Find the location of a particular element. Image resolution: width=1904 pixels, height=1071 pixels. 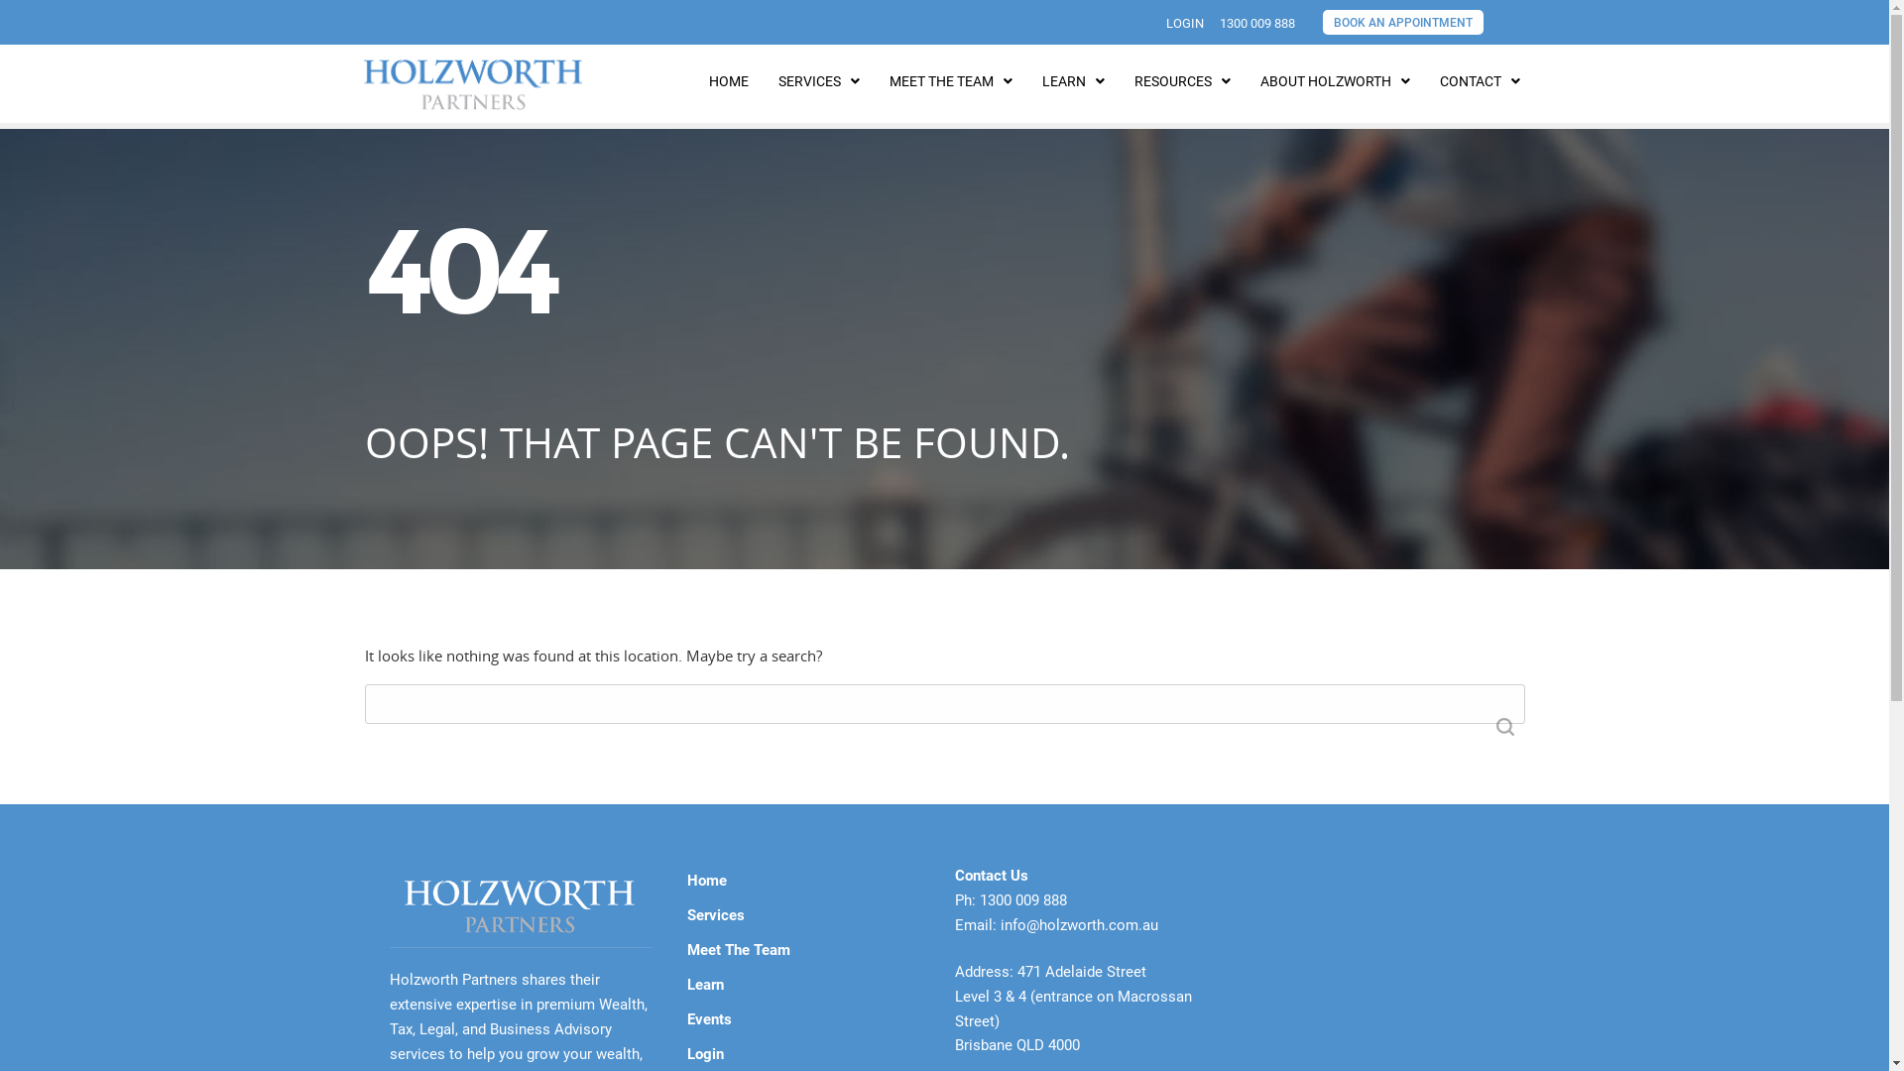

RESOURCES is located at coordinates (1182, 81).